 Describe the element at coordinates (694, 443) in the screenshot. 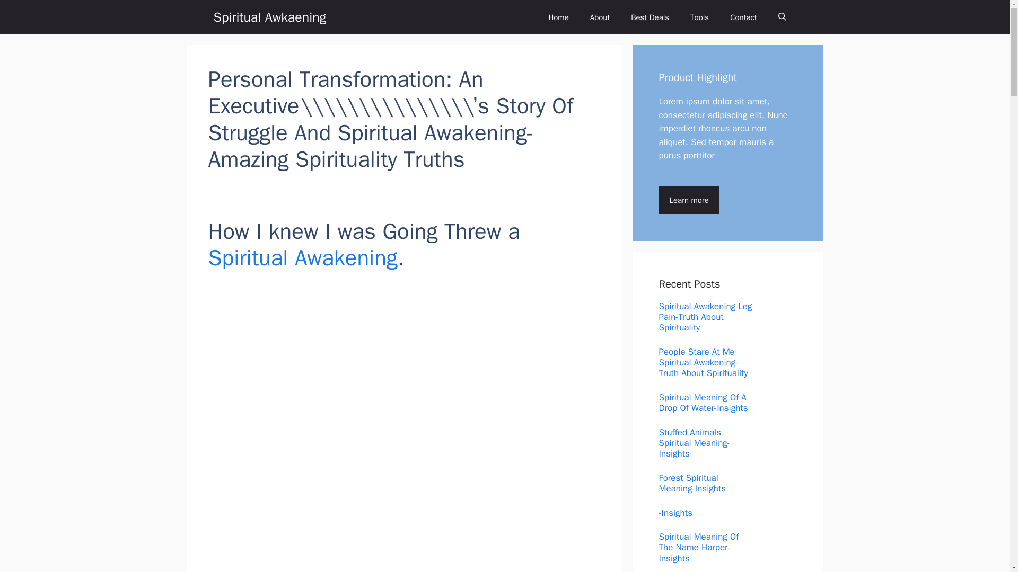

I see `Stuffed Animals Spiritual Meaning-Insights` at that location.